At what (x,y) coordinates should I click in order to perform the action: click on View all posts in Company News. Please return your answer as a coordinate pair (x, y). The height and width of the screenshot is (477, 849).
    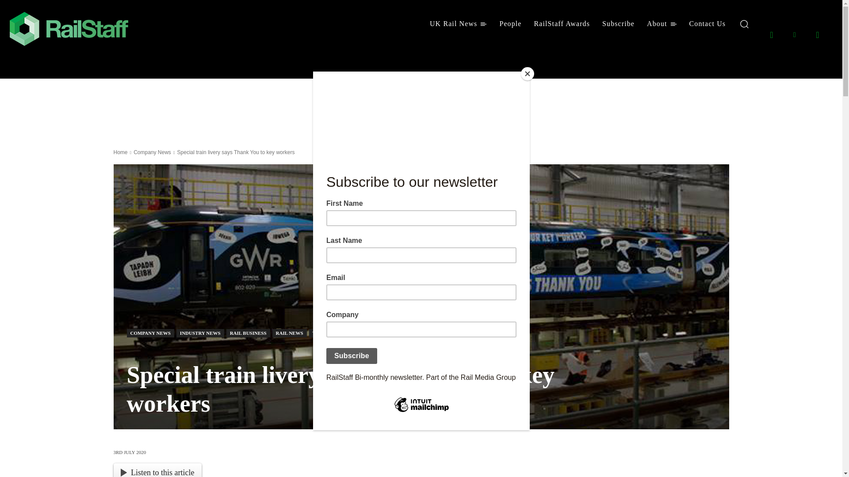
    Looking at the image, I should click on (152, 152).